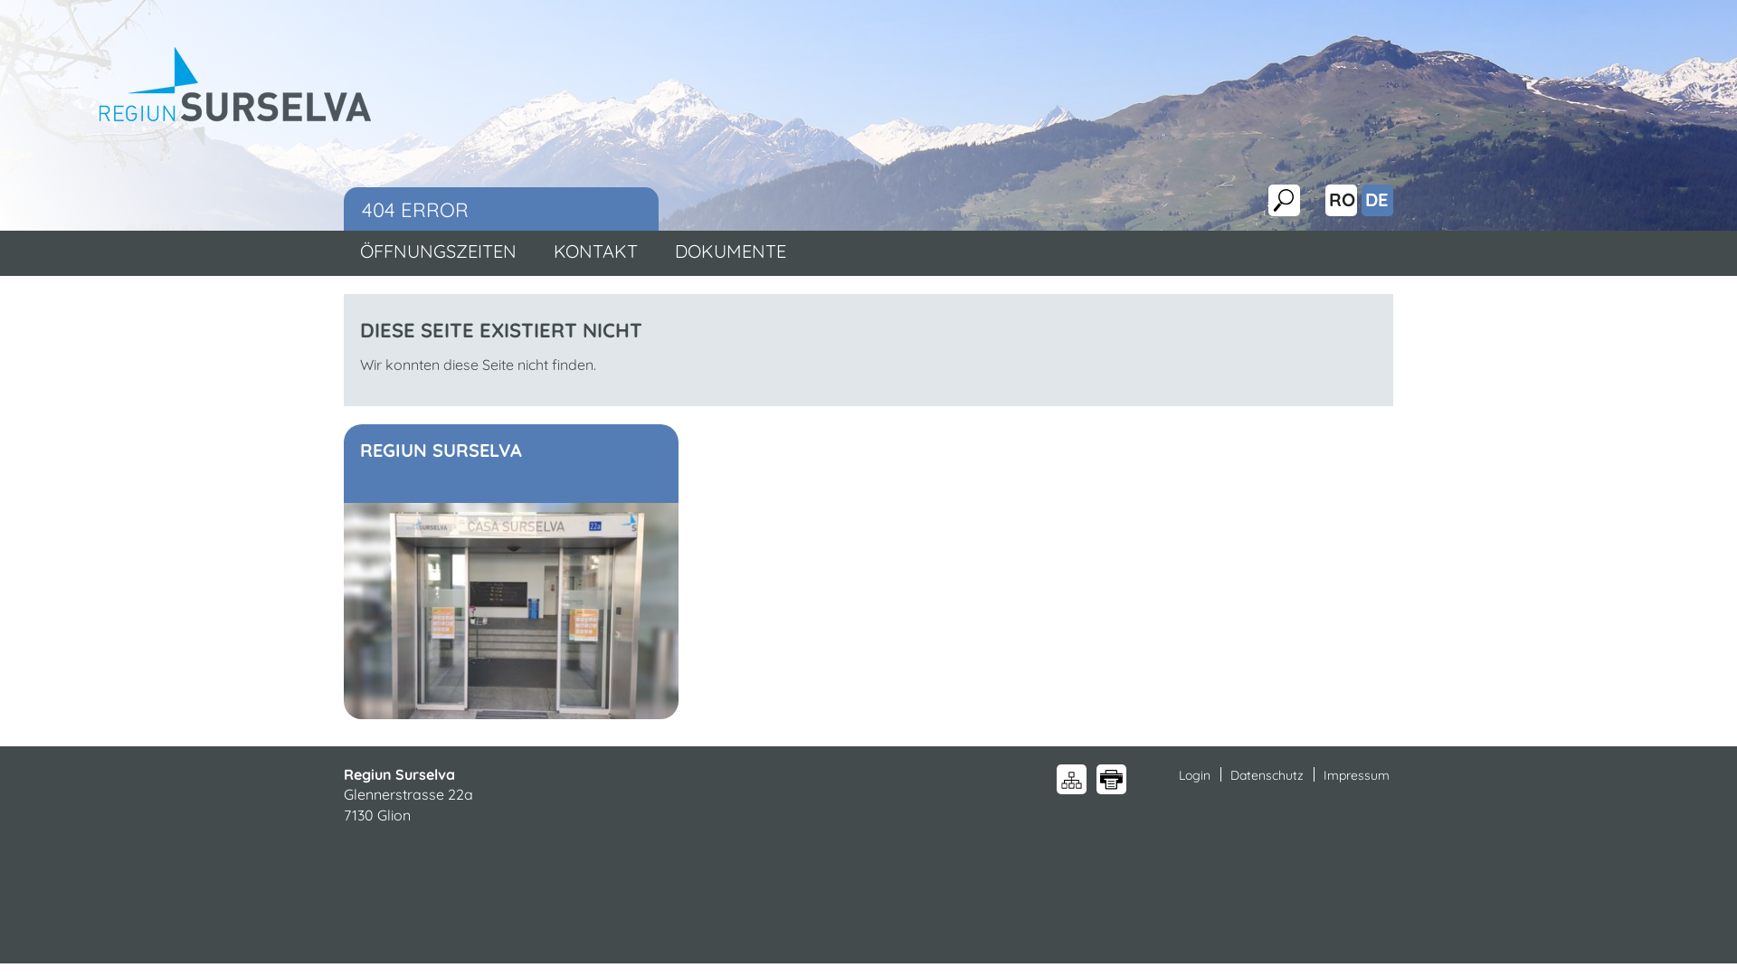 The image size is (1737, 977). What do you see at coordinates (1343, 199) in the screenshot?
I see `RO` at bounding box center [1343, 199].